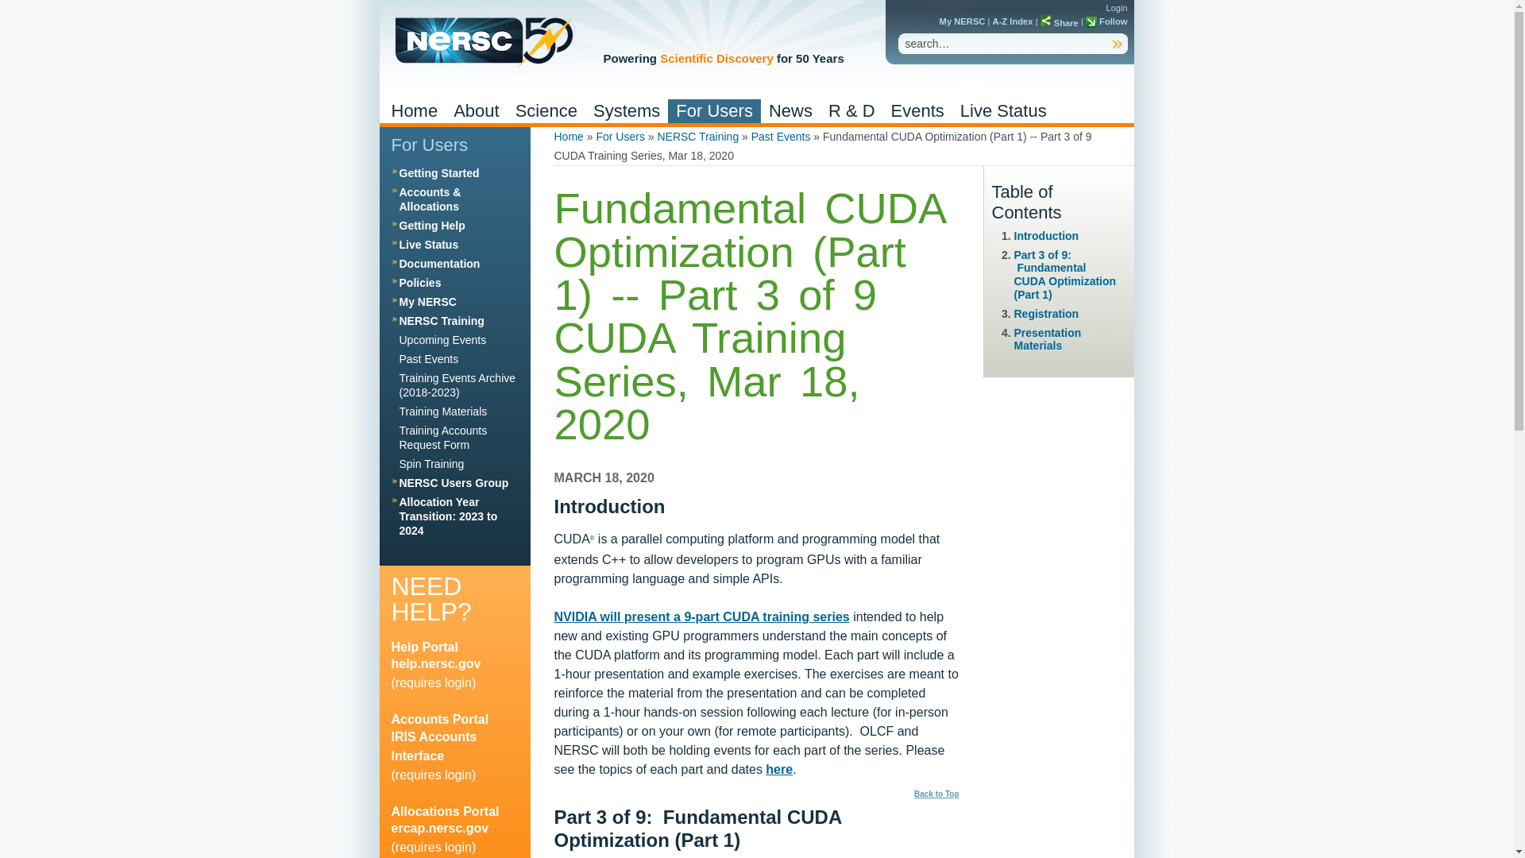 The height and width of the screenshot is (858, 1525). I want to click on Allocations Portal, so click(438, 828).